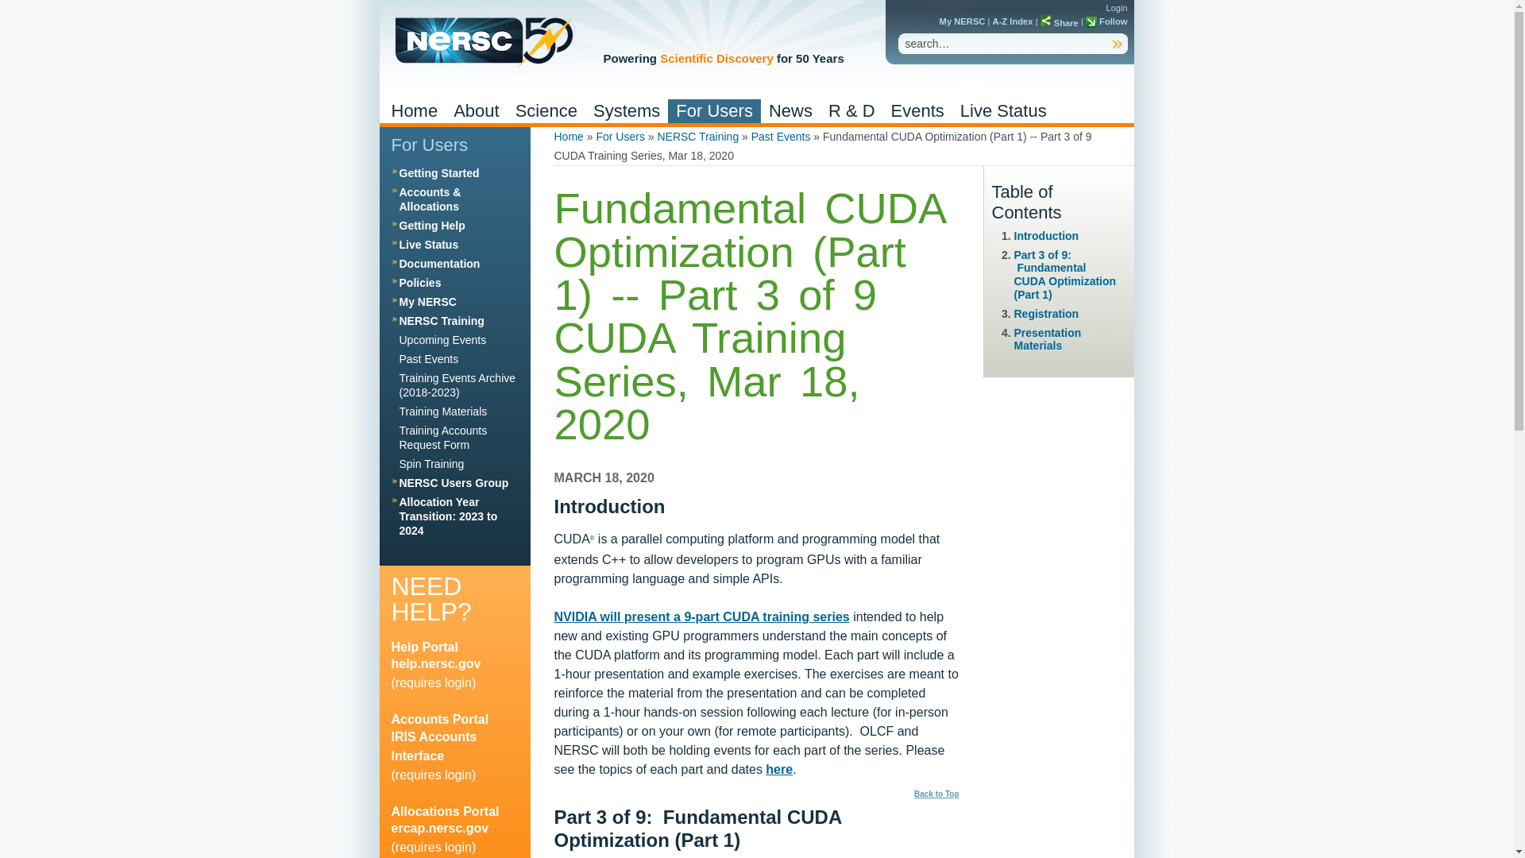 The height and width of the screenshot is (858, 1525). I want to click on Allocations Portal, so click(438, 828).